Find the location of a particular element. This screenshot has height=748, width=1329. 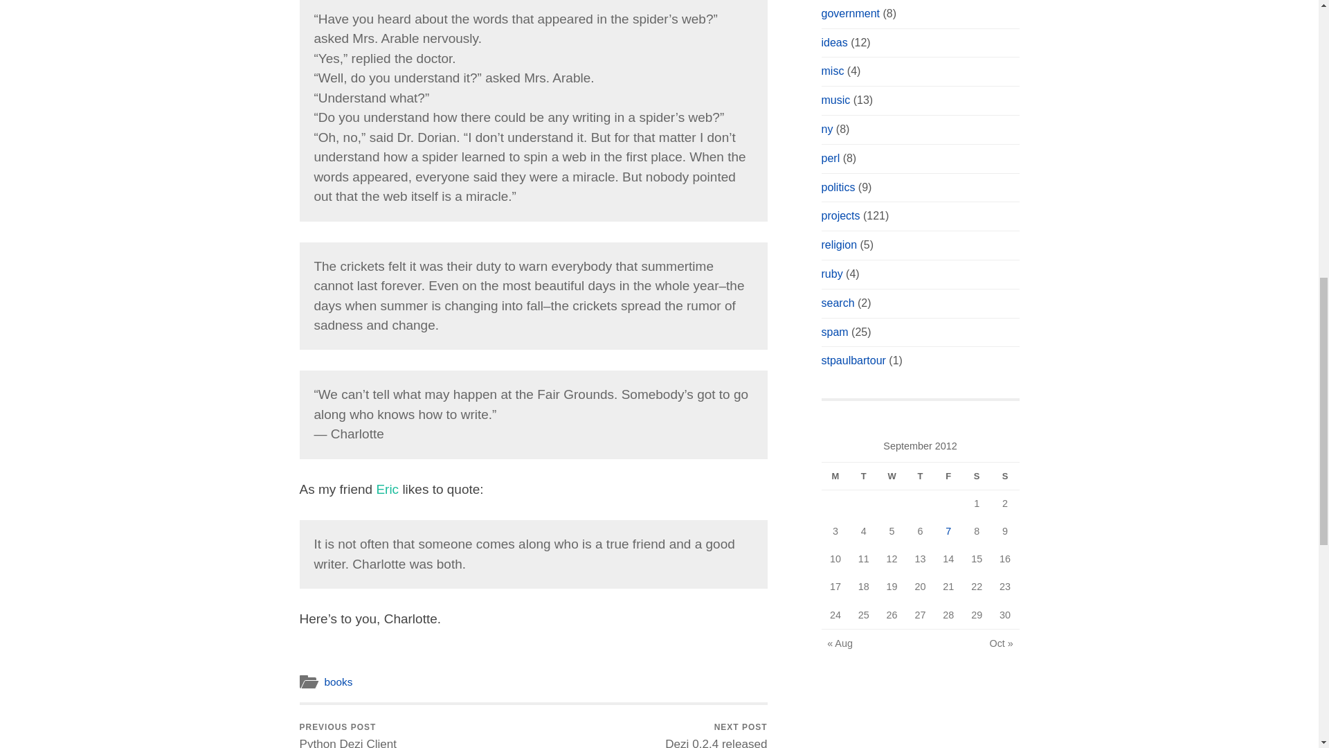

Friday is located at coordinates (948, 477).